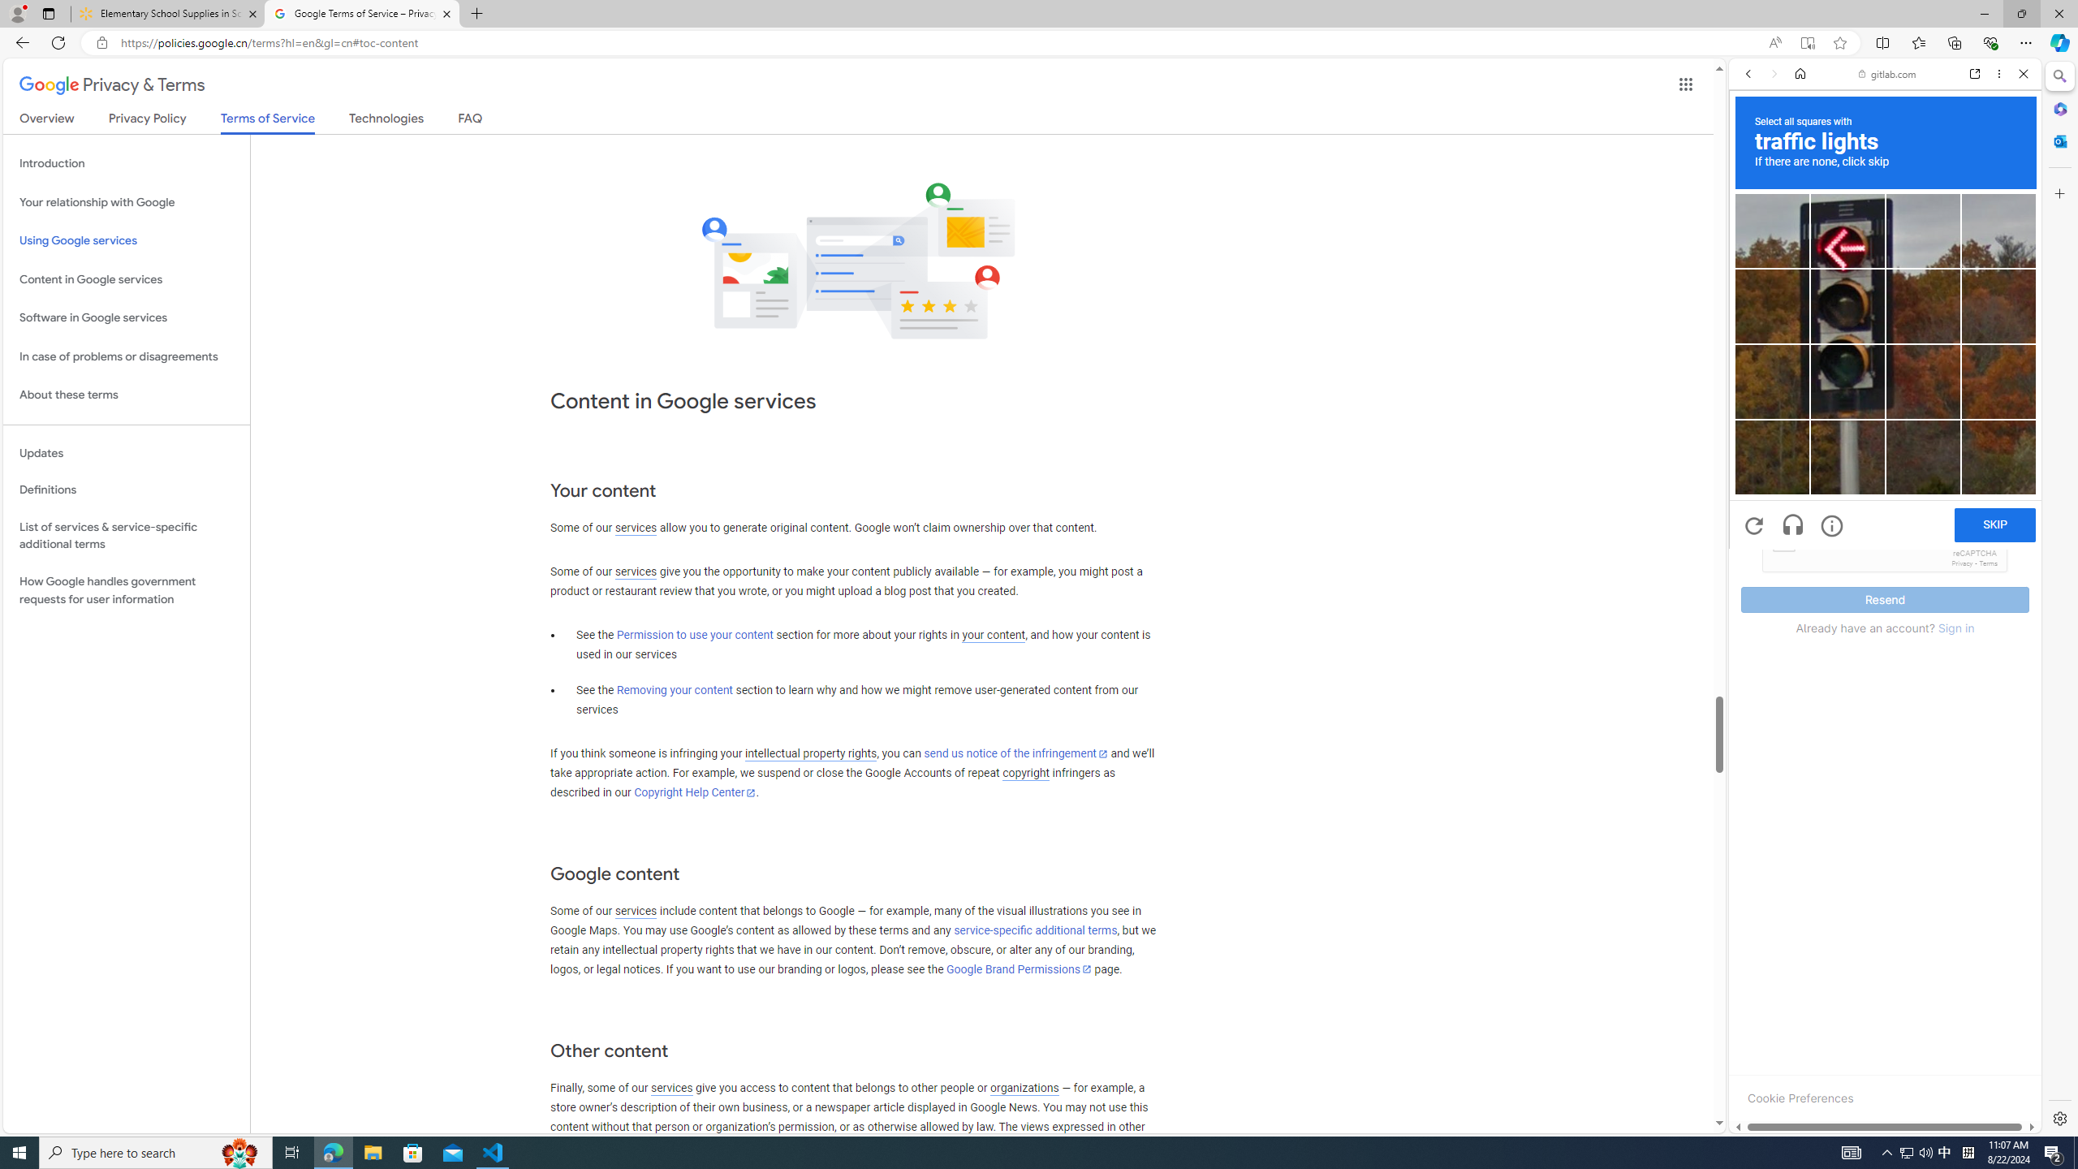  Describe the element at coordinates (1989, 563) in the screenshot. I see `Terms` at that location.